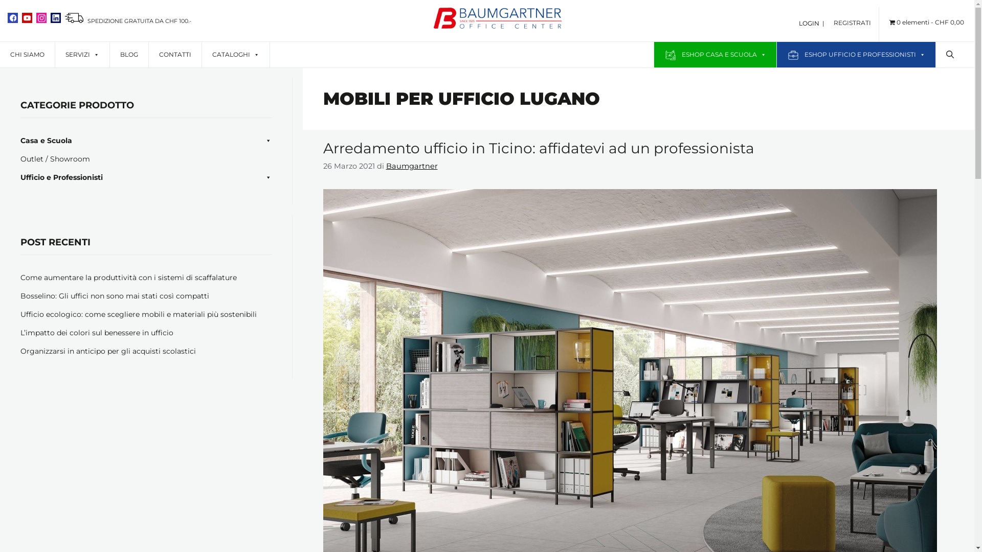  What do you see at coordinates (498, 19) in the screenshot?
I see `Shop Baumgartner` at bounding box center [498, 19].